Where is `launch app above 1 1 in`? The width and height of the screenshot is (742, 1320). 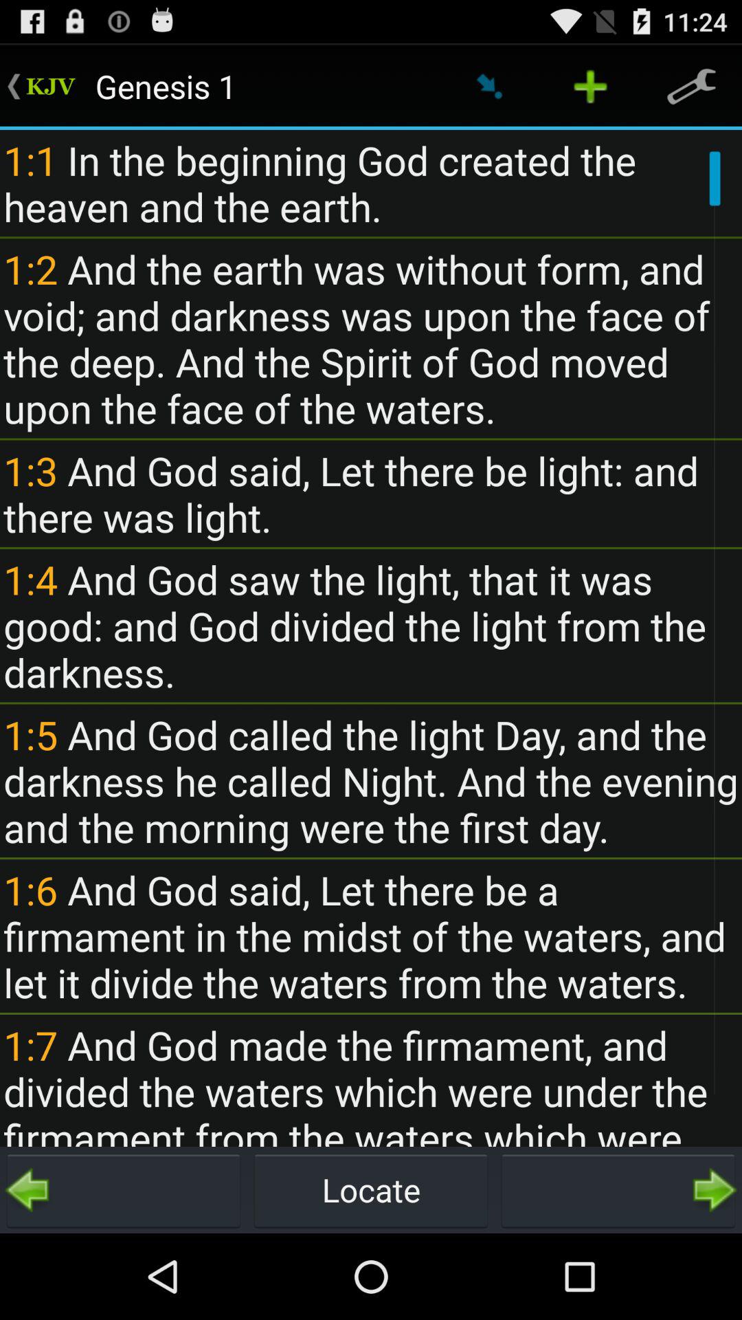
launch app above 1 1 in is located at coordinates (691, 87).